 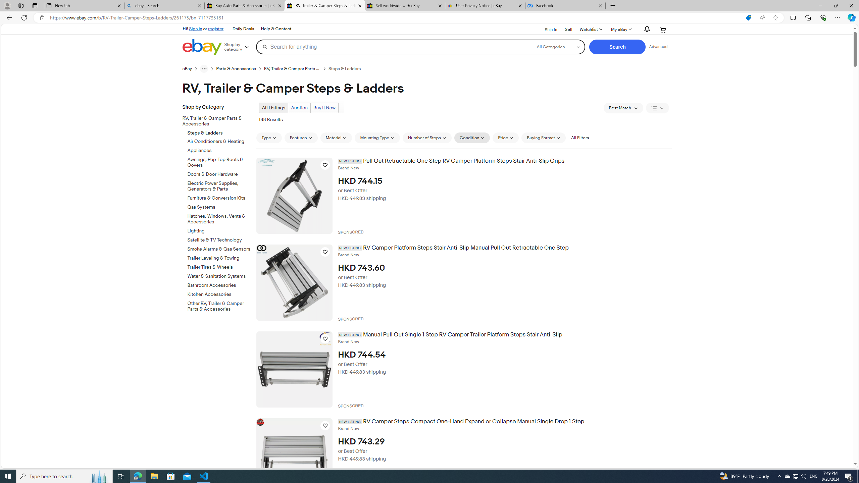 What do you see at coordinates (544, 138) in the screenshot?
I see `Buying Format` at bounding box center [544, 138].